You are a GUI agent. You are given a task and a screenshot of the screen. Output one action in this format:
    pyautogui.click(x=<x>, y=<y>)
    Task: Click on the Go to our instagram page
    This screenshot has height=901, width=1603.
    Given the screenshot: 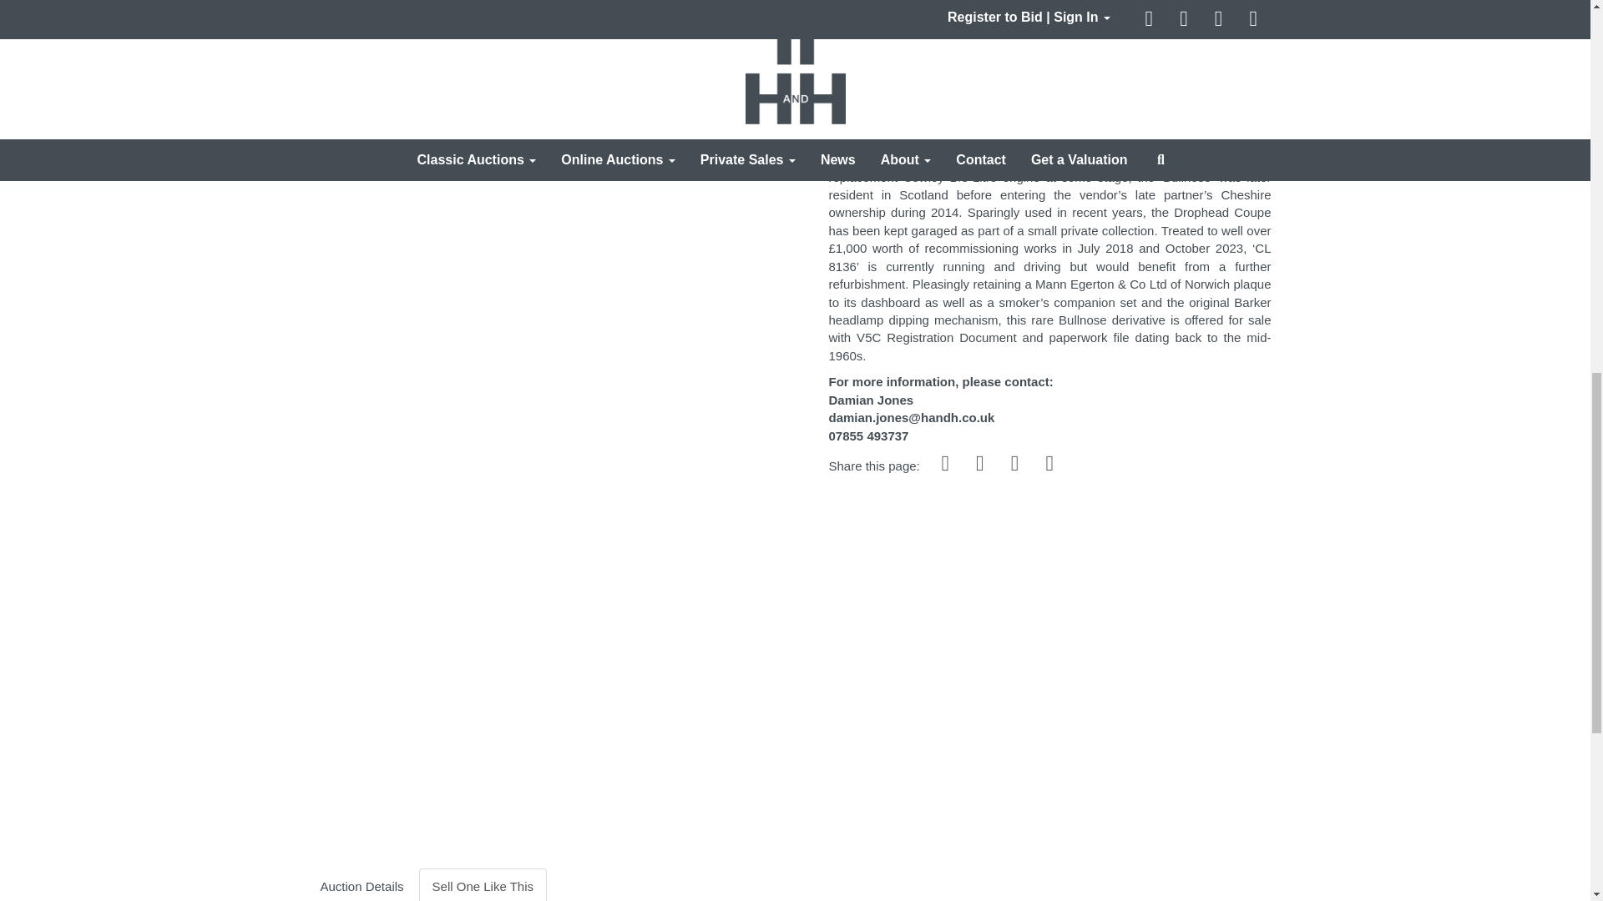 What is the action you would take?
    pyautogui.click(x=1016, y=466)
    